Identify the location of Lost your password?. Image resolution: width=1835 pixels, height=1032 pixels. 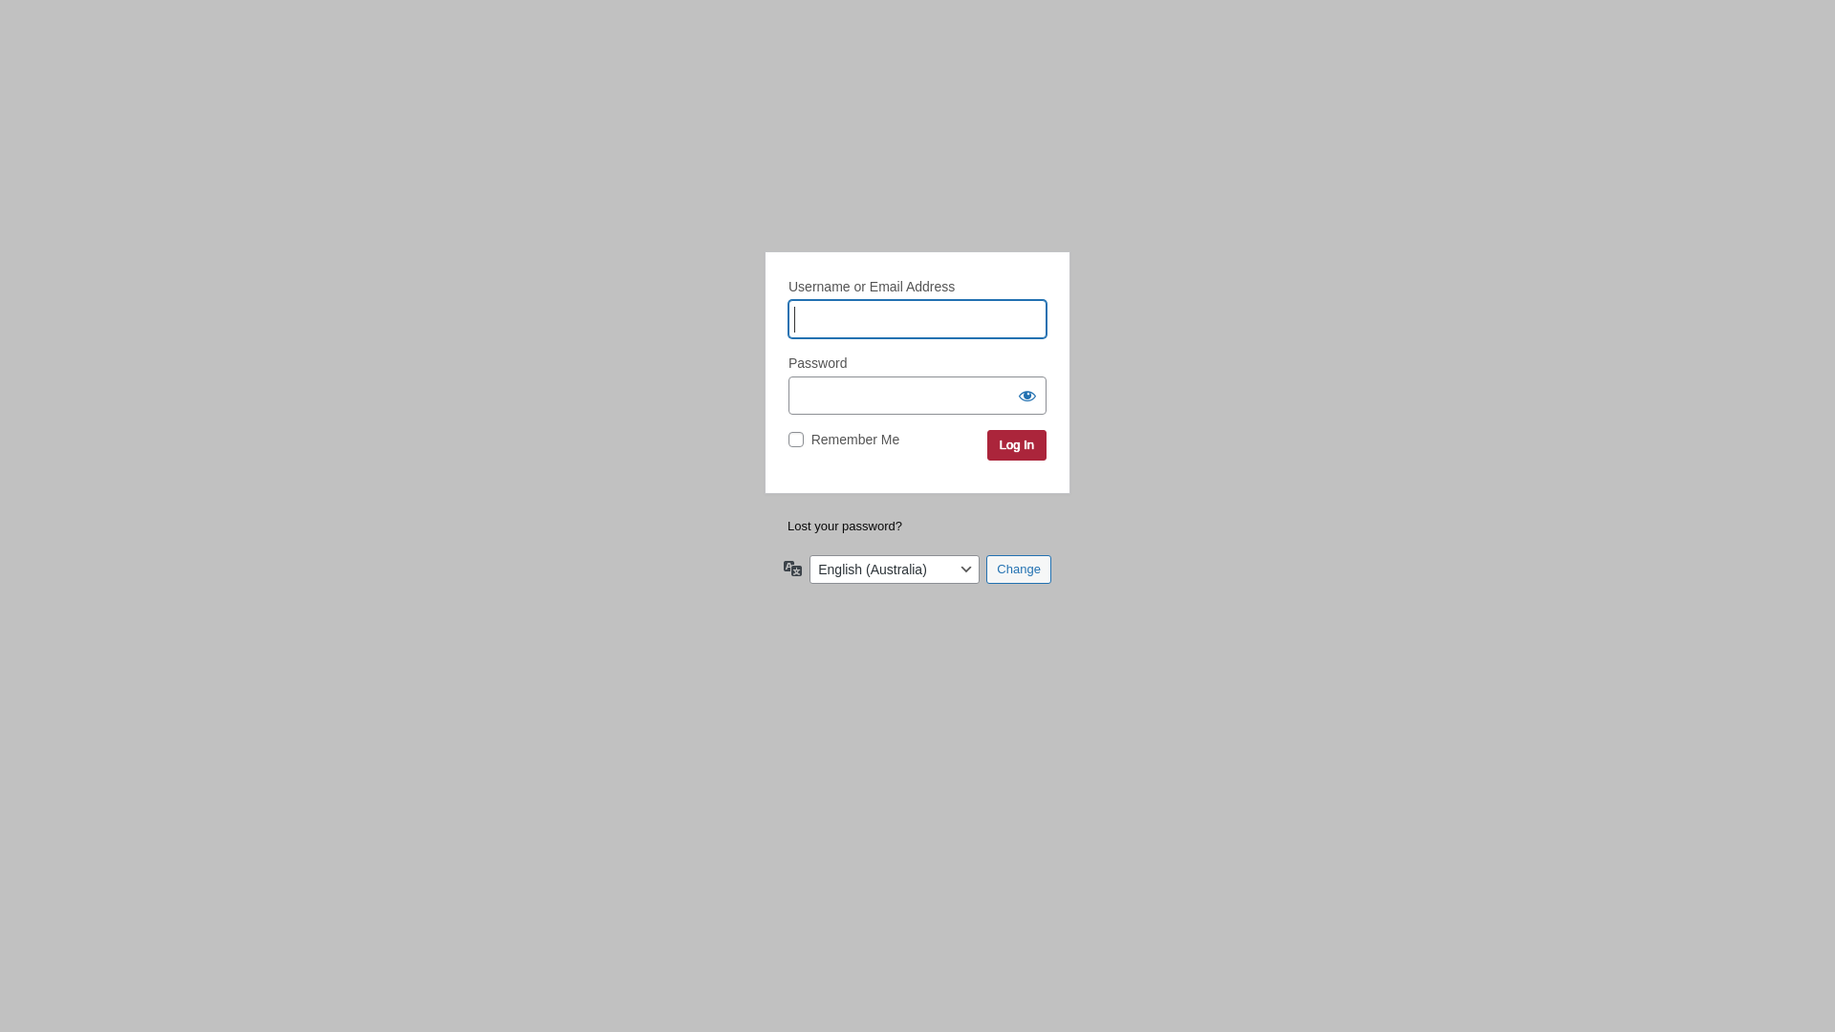
(845, 526).